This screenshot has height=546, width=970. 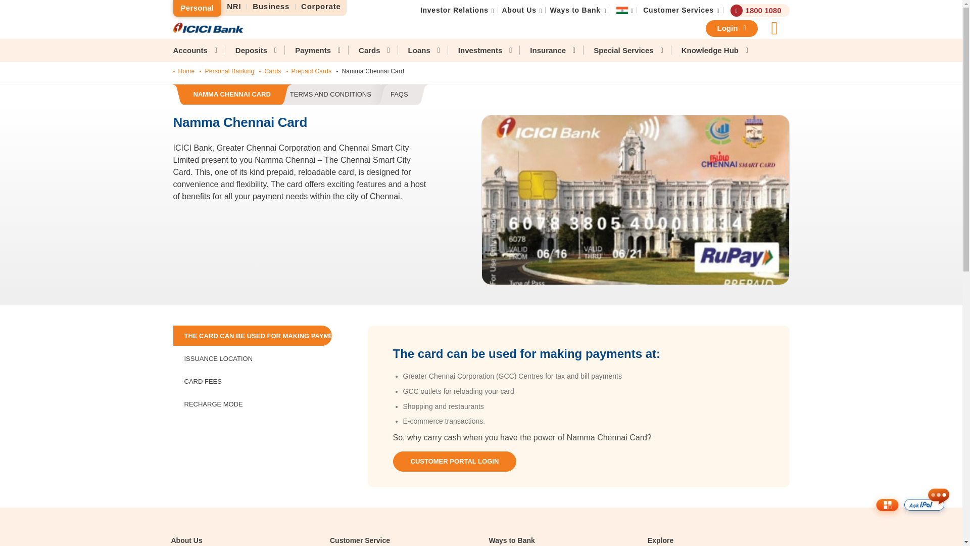 I want to click on Investor Relations, so click(x=678, y=10).